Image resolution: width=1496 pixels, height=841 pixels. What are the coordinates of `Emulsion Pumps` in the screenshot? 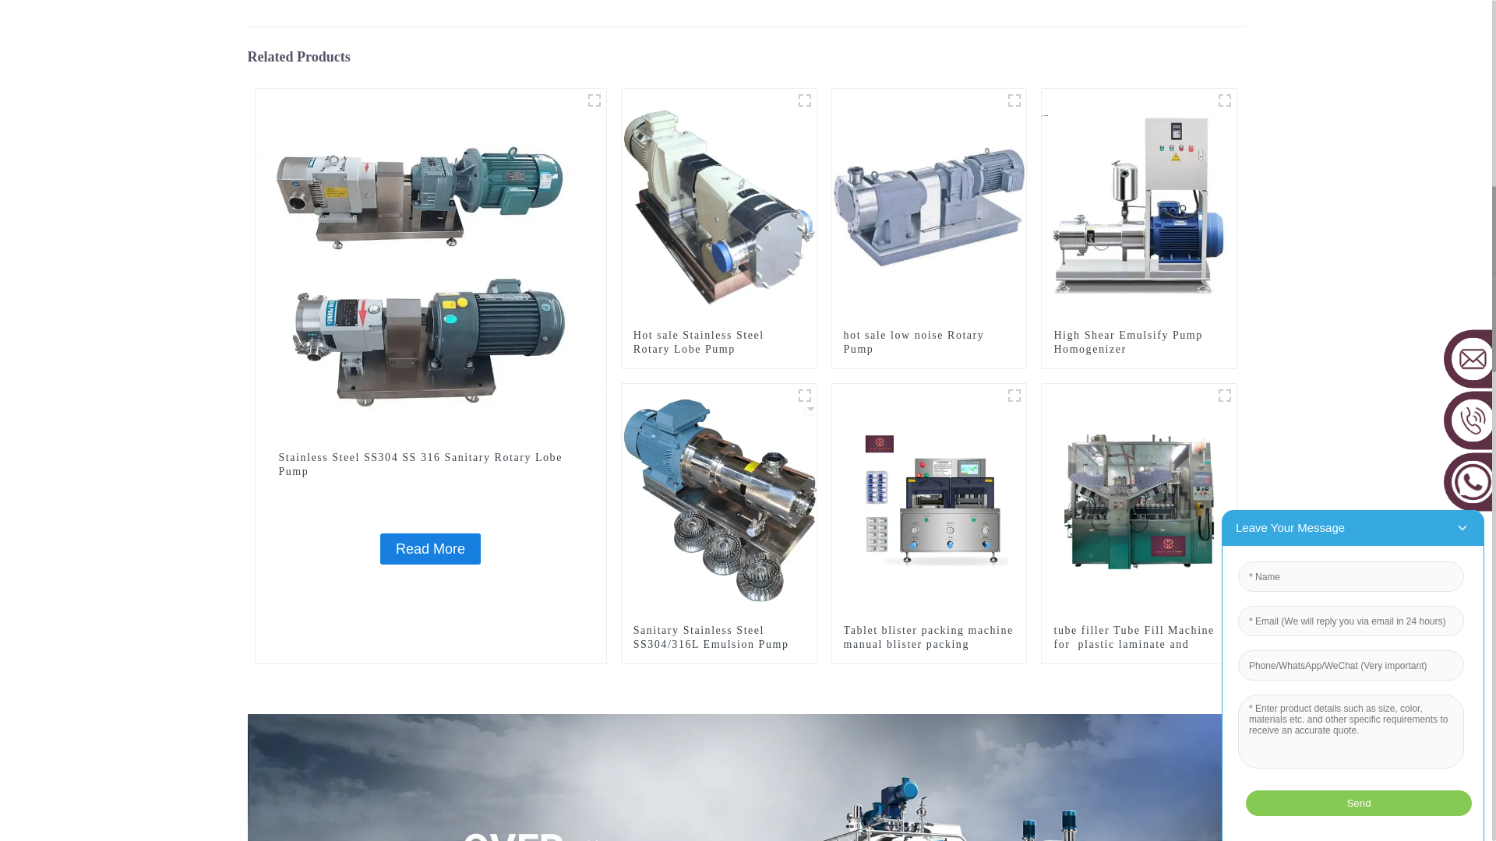 It's located at (804, 395).